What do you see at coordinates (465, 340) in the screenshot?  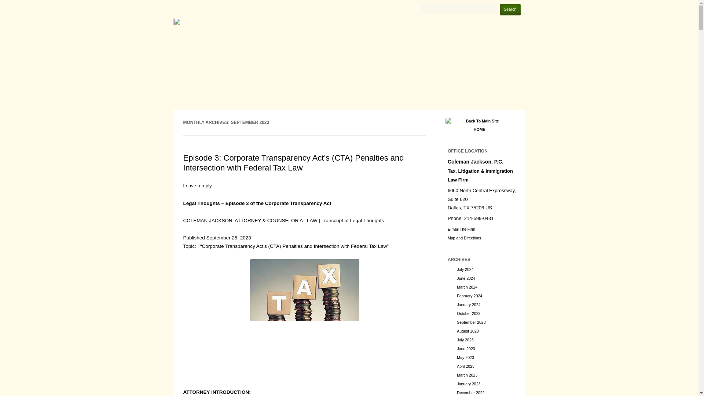 I see `July 2023` at bounding box center [465, 340].